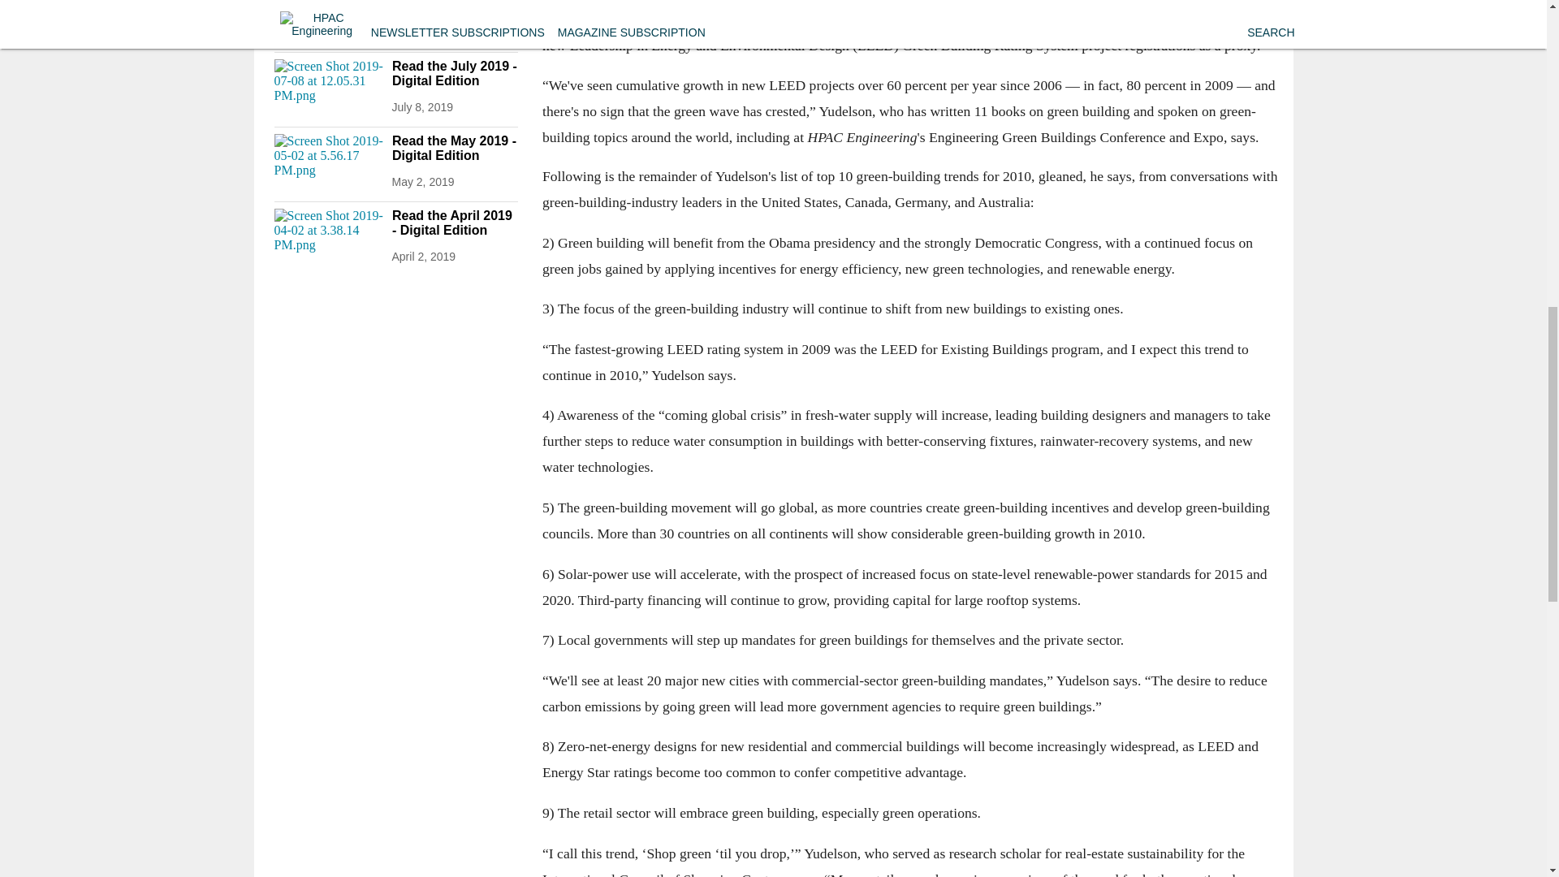  I want to click on Screen Shot 2019-05-02 at 5.56.17 PM.png, so click(328, 164).